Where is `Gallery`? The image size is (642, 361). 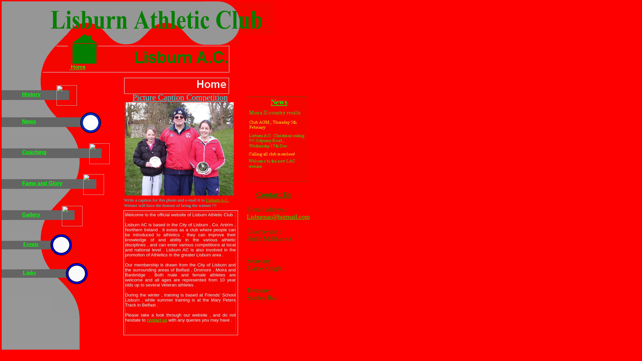 Gallery is located at coordinates (31, 215).